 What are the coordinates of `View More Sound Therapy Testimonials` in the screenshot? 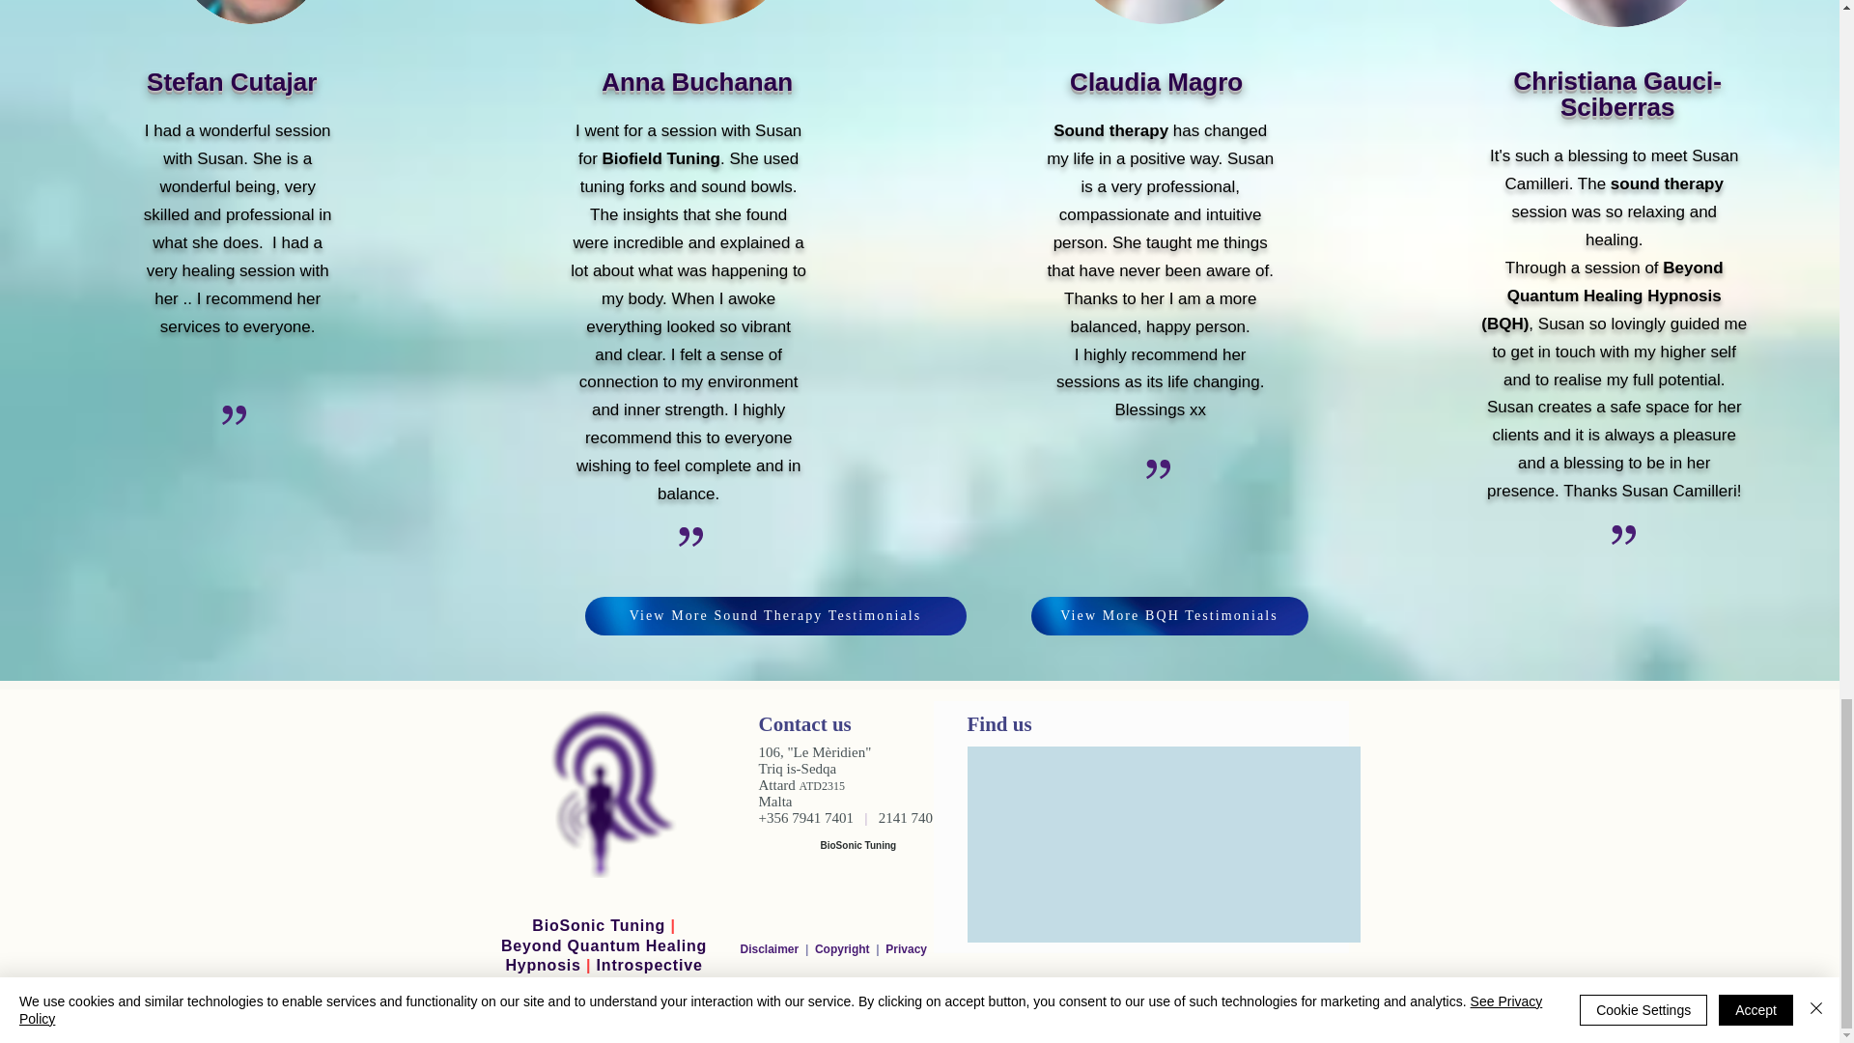 It's located at (775, 615).